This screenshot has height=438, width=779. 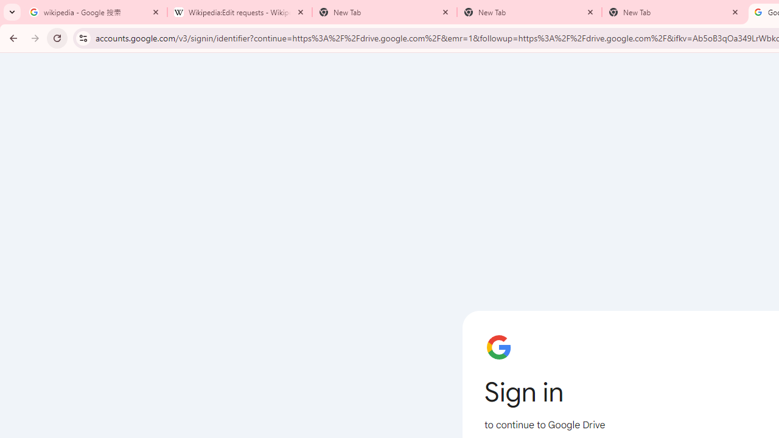 I want to click on Wikipedia:Edit requests - Wikipedia, so click(x=240, y=12).